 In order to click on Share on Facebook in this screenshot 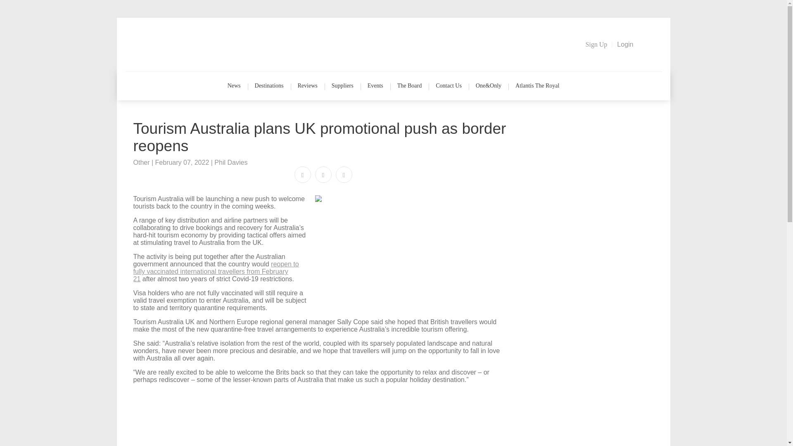, I will do `click(302, 175)`.